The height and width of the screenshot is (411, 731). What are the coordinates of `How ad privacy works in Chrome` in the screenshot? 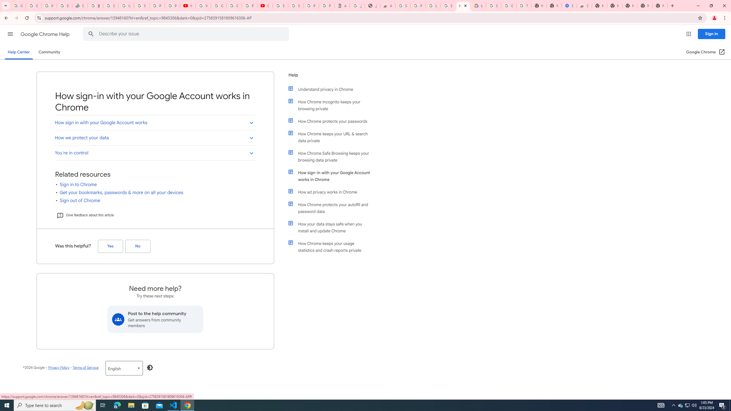 It's located at (332, 192).